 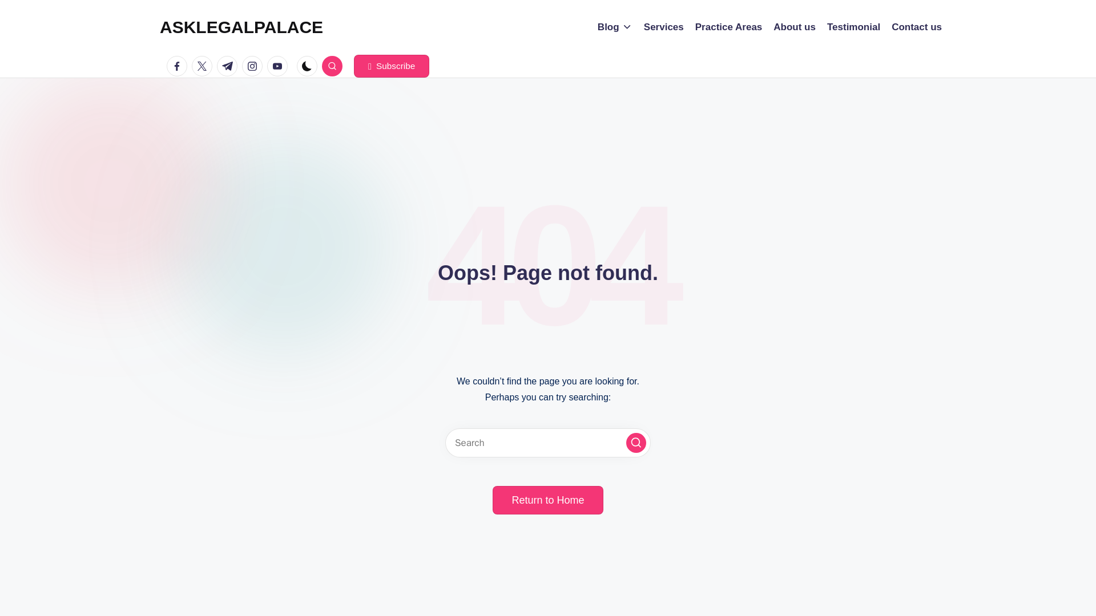 What do you see at coordinates (255, 66) in the screenshot?
I see `instagram.com` at bounding box center [255, 66].